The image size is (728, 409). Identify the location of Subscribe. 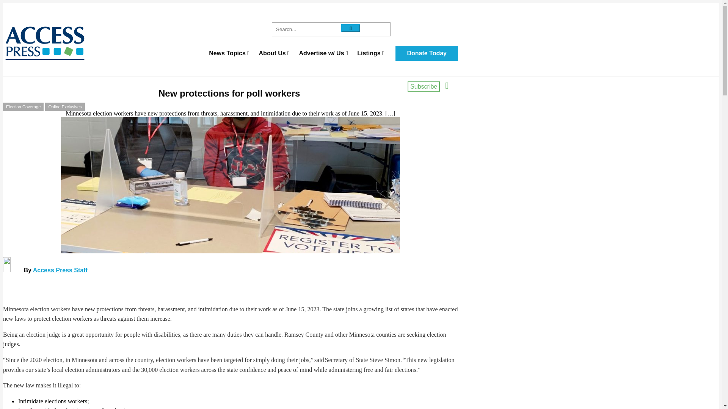
(424, 86).